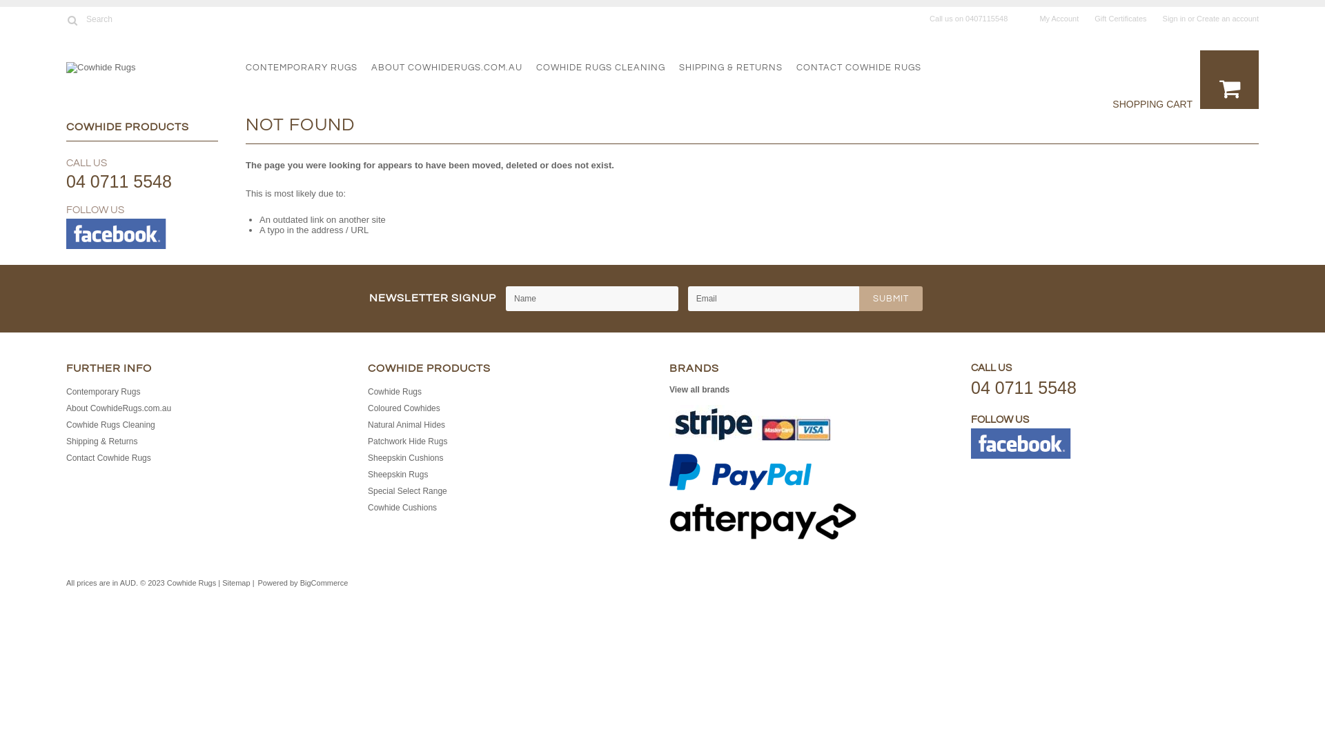 The height and width of the screenshot is (745, 1325). Describe the element at coordinates (104, 392) in the screenshot. I see `Contemporary Rugs` at that location.